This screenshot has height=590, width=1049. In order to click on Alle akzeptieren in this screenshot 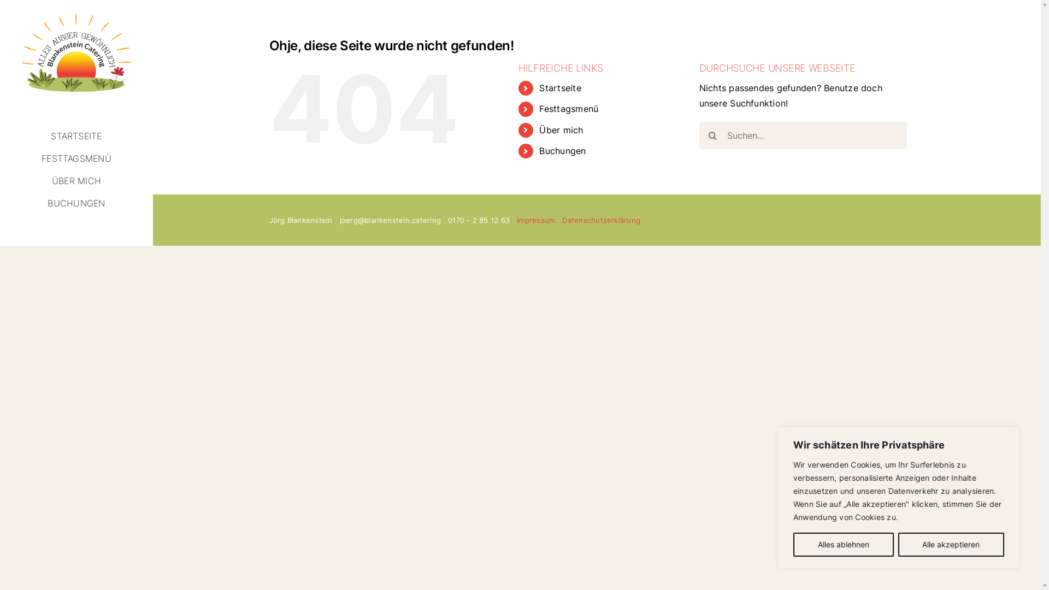, I will do `click(952, 545)`.